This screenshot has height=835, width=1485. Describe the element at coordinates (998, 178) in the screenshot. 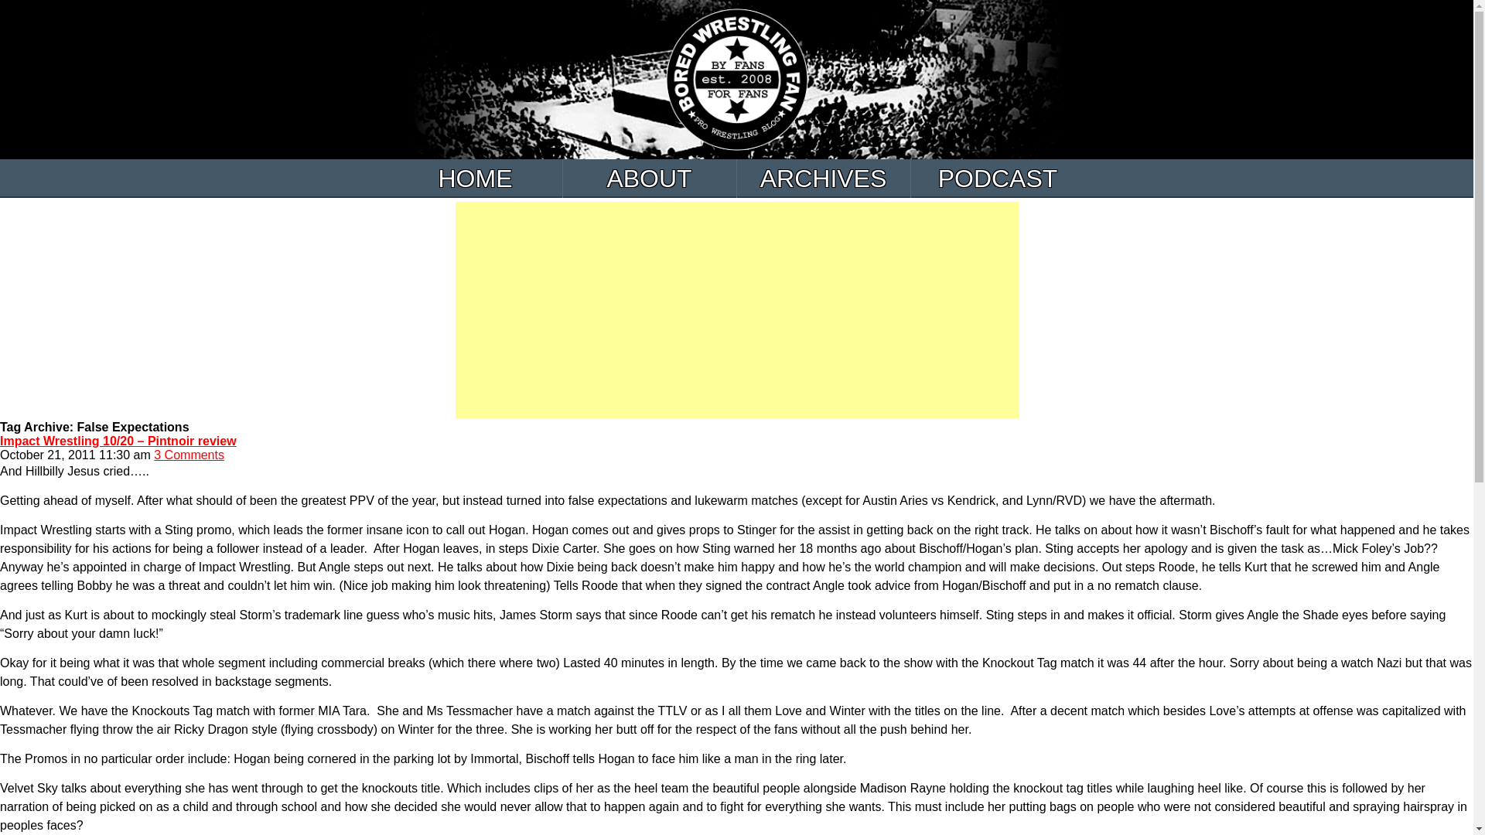

I see `PODCAST` at that location.